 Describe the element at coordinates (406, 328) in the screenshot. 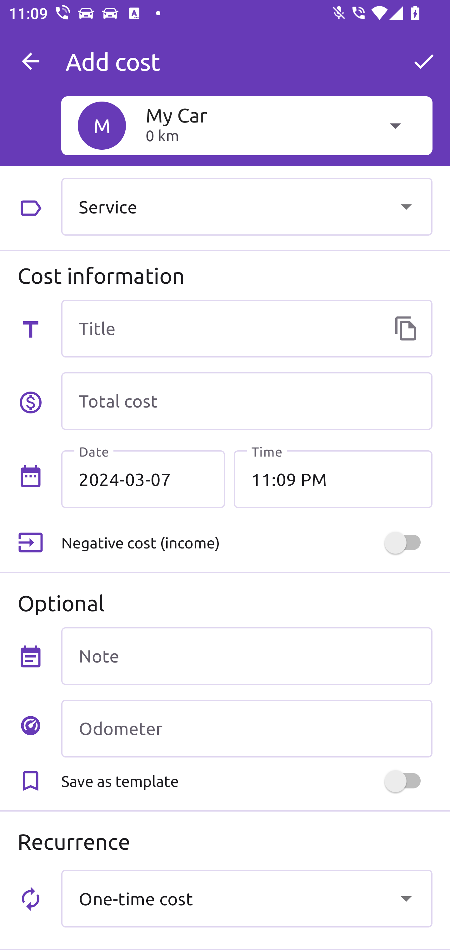

I see `Templates` at that location.